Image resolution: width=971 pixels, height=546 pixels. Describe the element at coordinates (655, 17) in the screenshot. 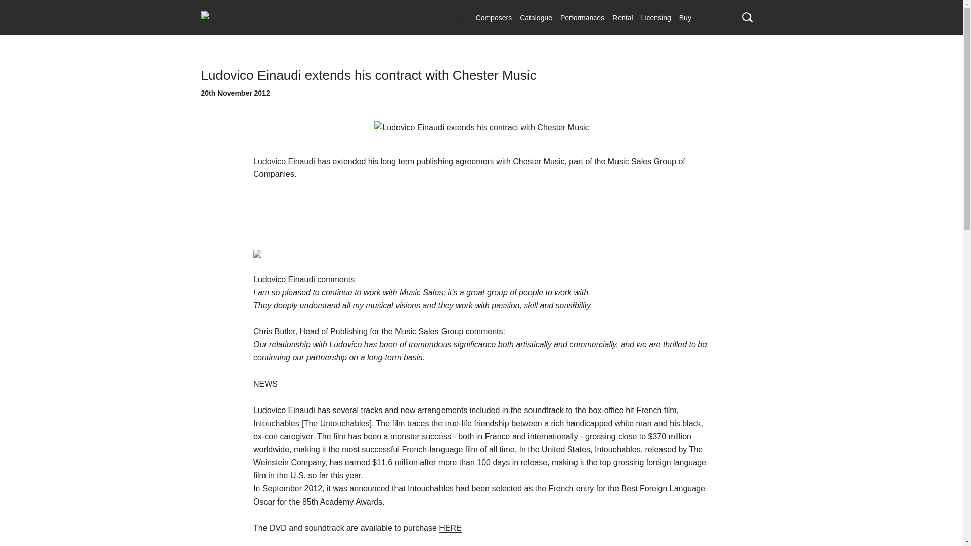

I see `Licensing` at that location.